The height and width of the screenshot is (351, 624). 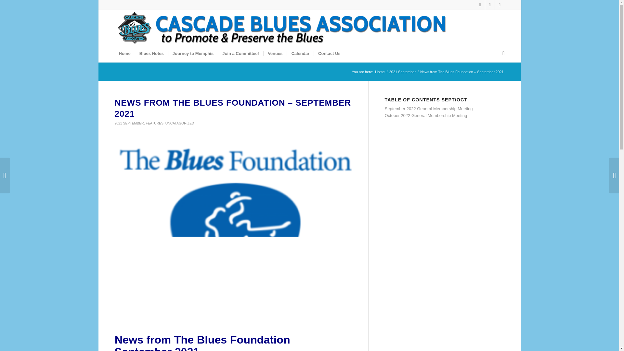 What do you see at coordinates (240, 54) in the screenshot?
I see `Join a Committee!` at bounding box center [240, 54].